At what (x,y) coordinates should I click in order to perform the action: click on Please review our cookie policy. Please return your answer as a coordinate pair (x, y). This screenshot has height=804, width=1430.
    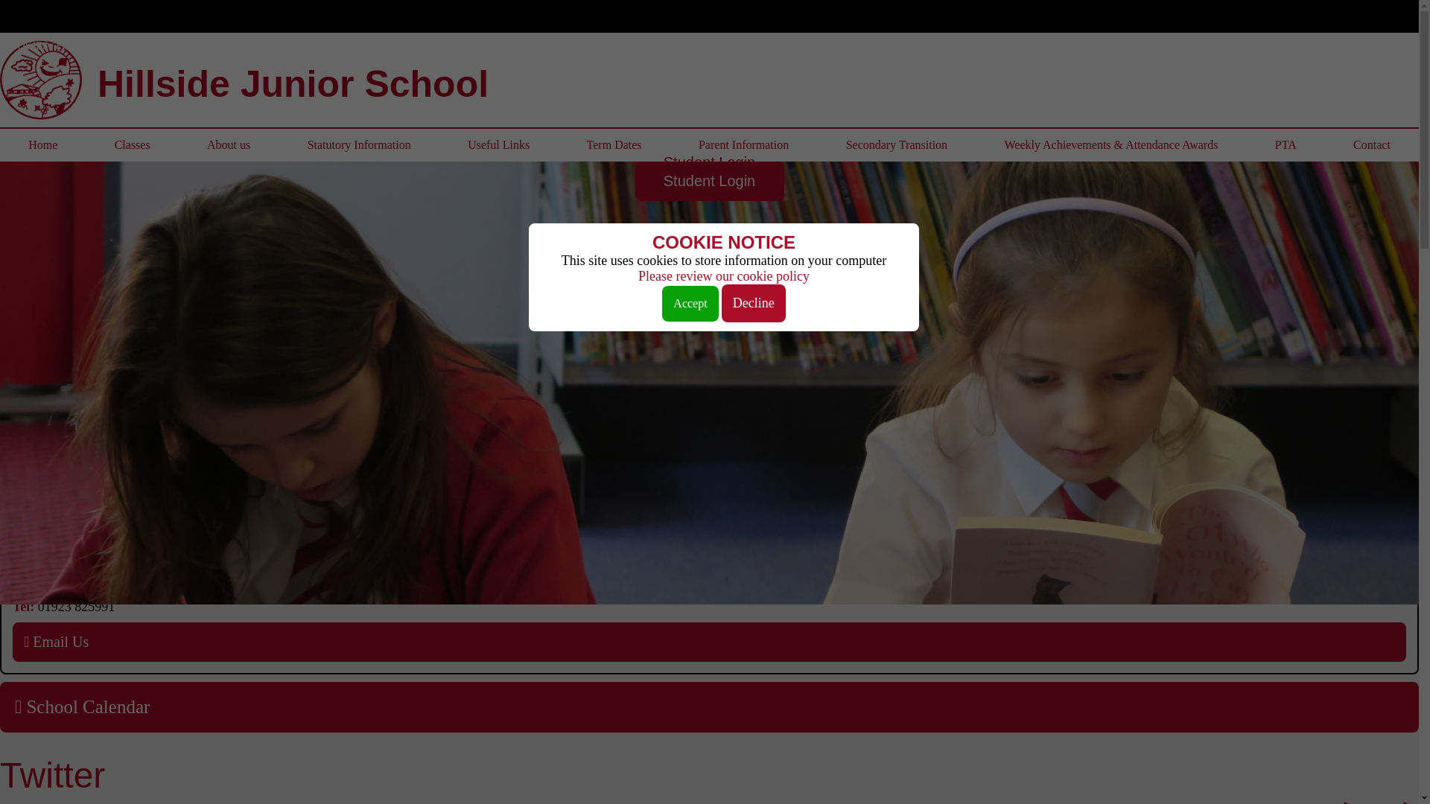
    Looking at the image, I should click on (723, 276).